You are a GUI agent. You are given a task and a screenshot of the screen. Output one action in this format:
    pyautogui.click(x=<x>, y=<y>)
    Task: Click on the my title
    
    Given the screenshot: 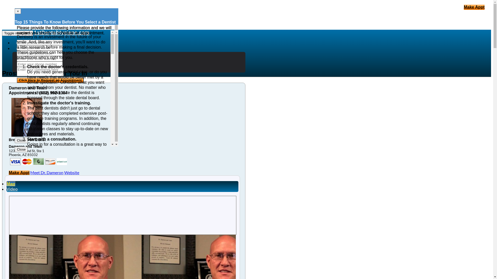 What is the action you would take?
    pyautogui.click(x=39, y=162)
    